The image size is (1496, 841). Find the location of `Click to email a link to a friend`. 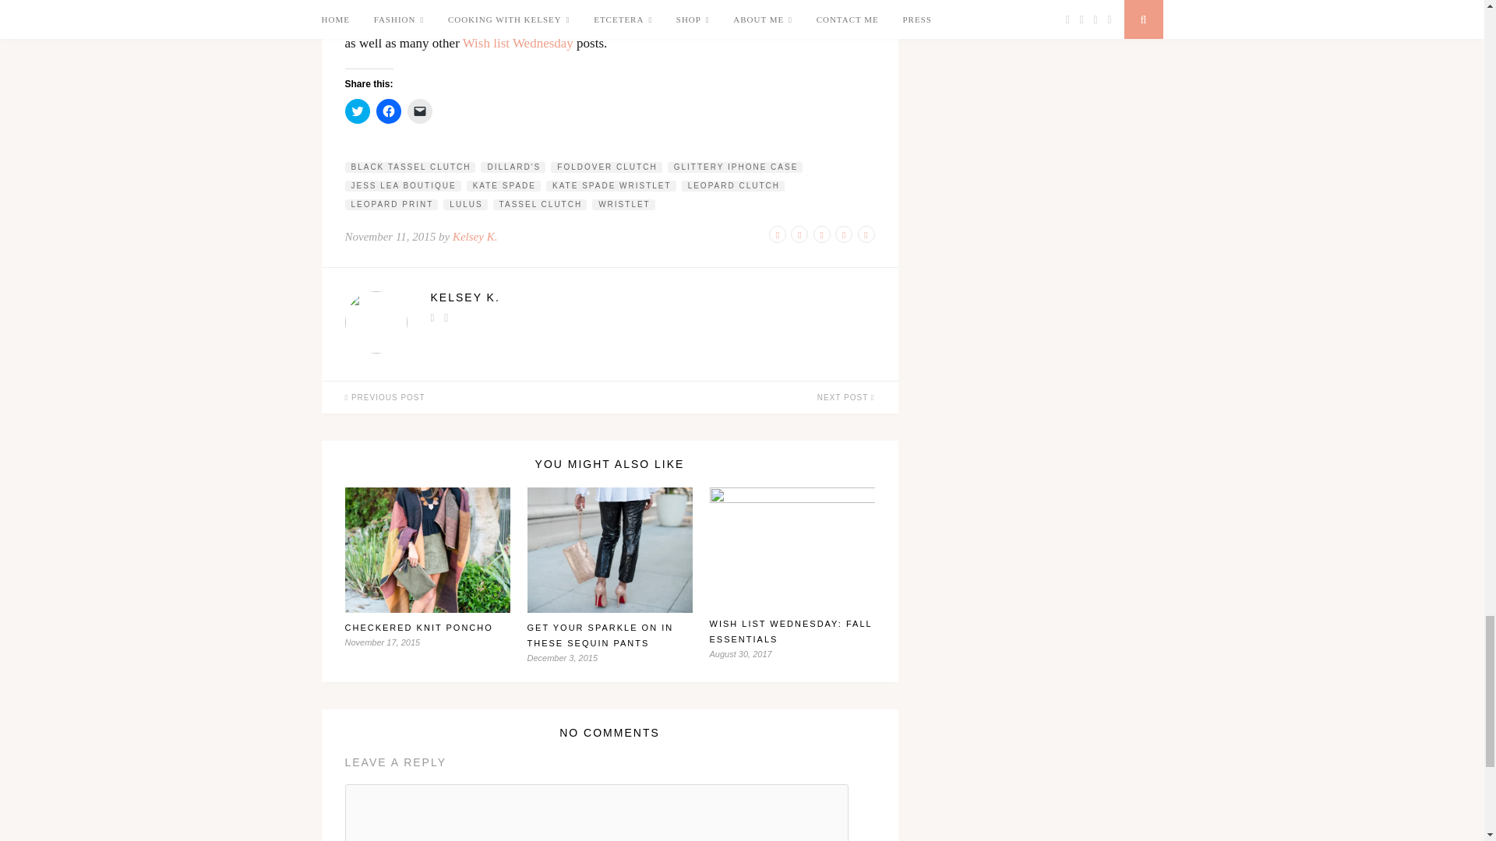

Click to email a link to a friend is located at coordinates (419, 111).